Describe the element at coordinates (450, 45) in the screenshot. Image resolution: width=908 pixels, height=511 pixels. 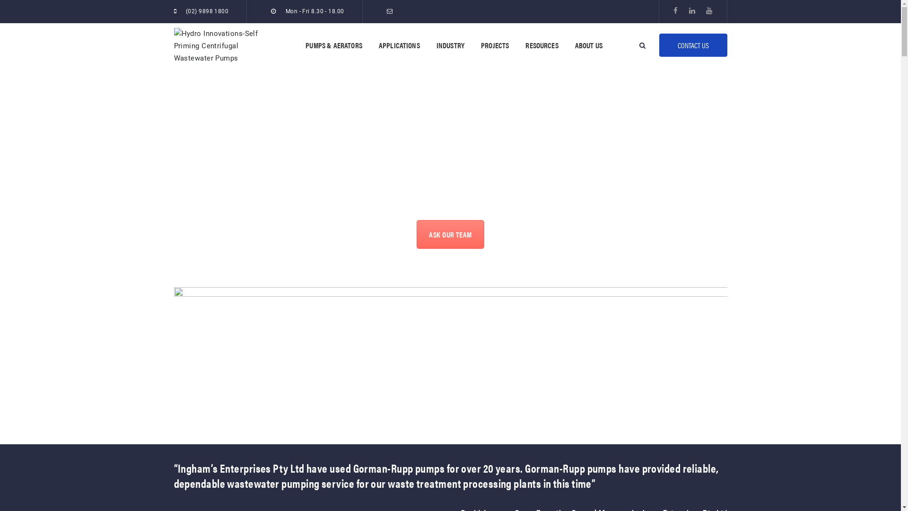
I see `INDUSTRY` at that location.